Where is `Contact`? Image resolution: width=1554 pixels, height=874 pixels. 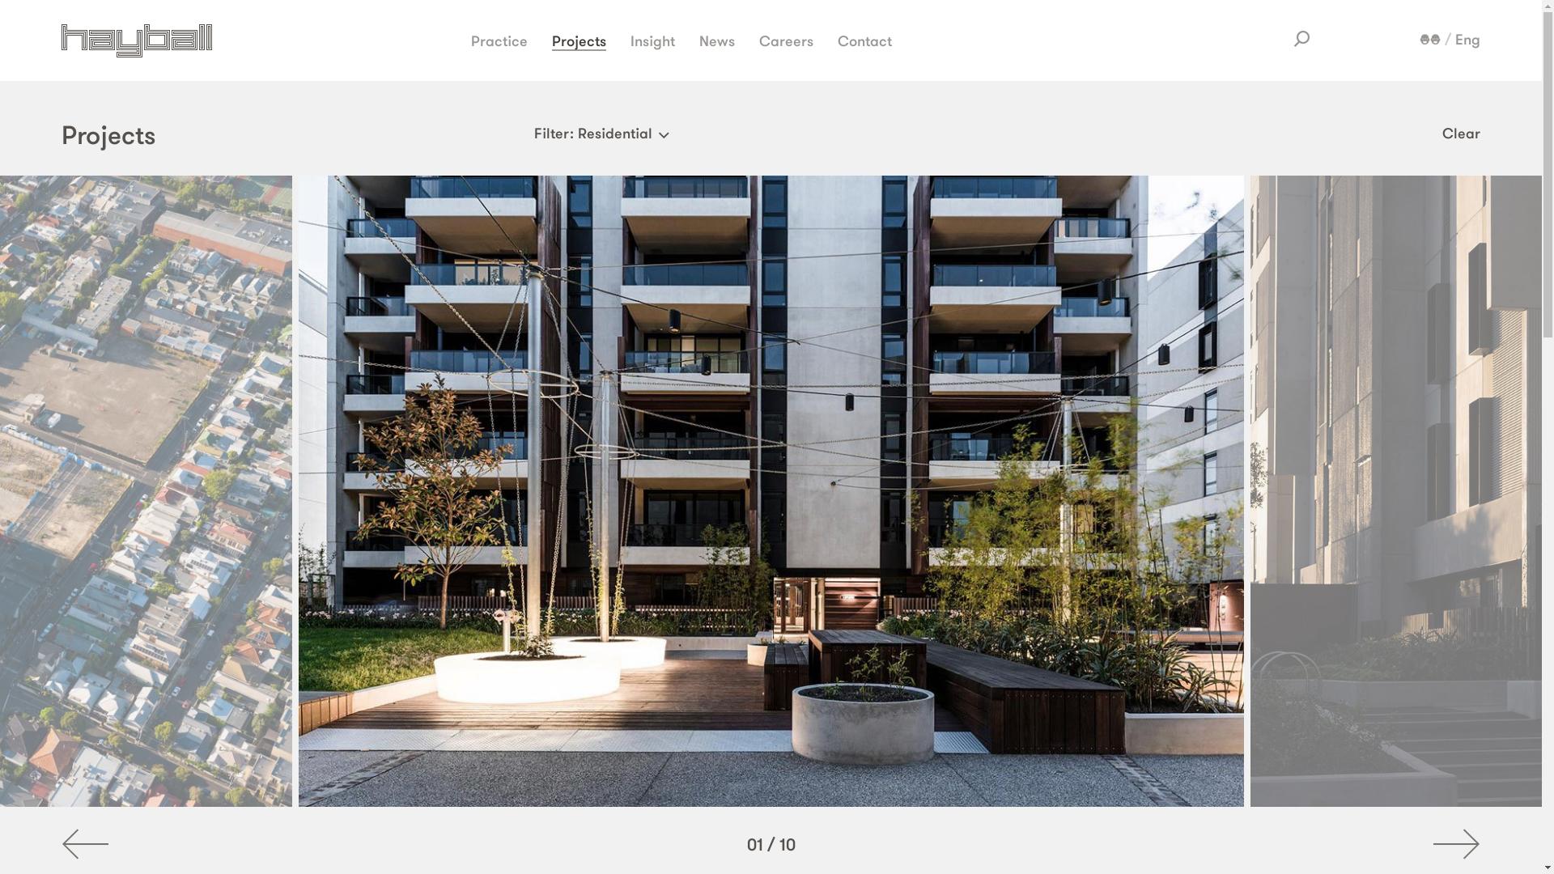
Contact is located at coordinates (864, 40).